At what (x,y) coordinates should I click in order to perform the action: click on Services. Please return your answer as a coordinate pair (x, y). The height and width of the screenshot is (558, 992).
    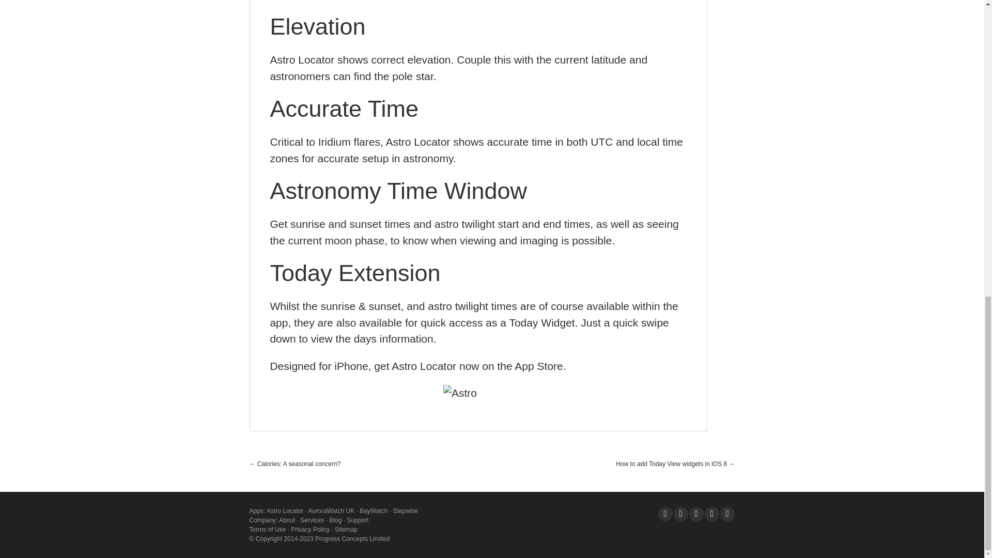
    Looking at the image, I should click on (312, 520).